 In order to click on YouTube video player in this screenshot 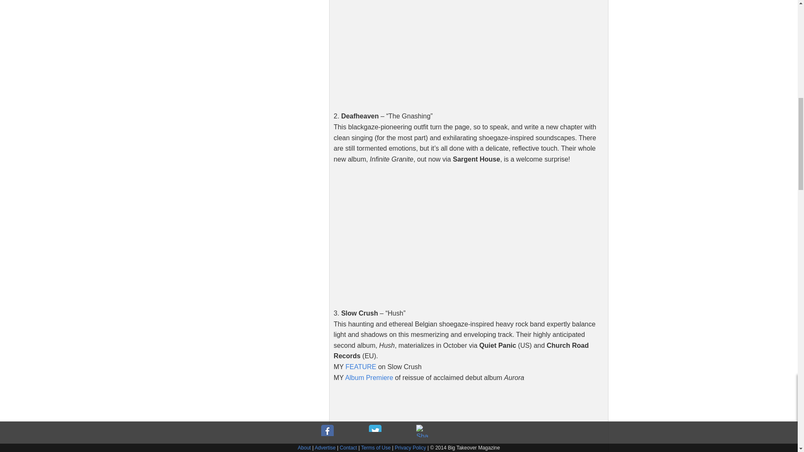, I will do `click(451, 234)`.